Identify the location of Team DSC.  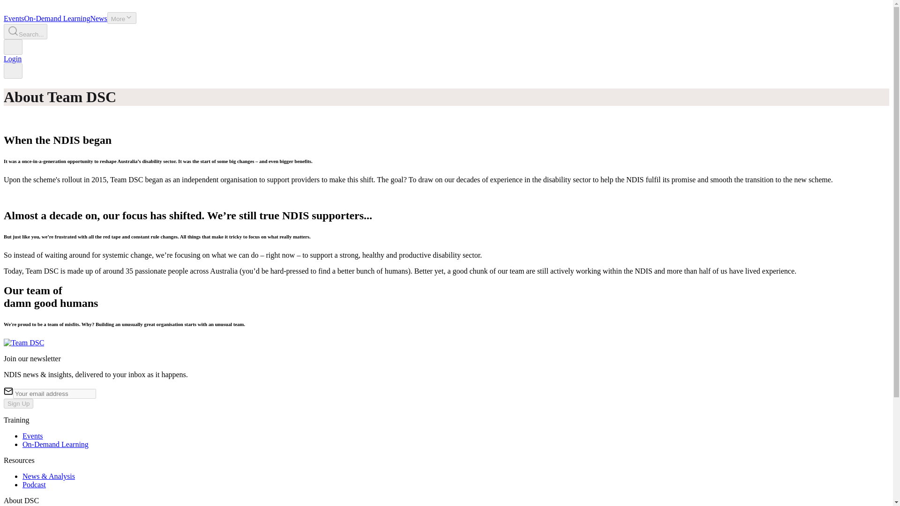
(23, 342).